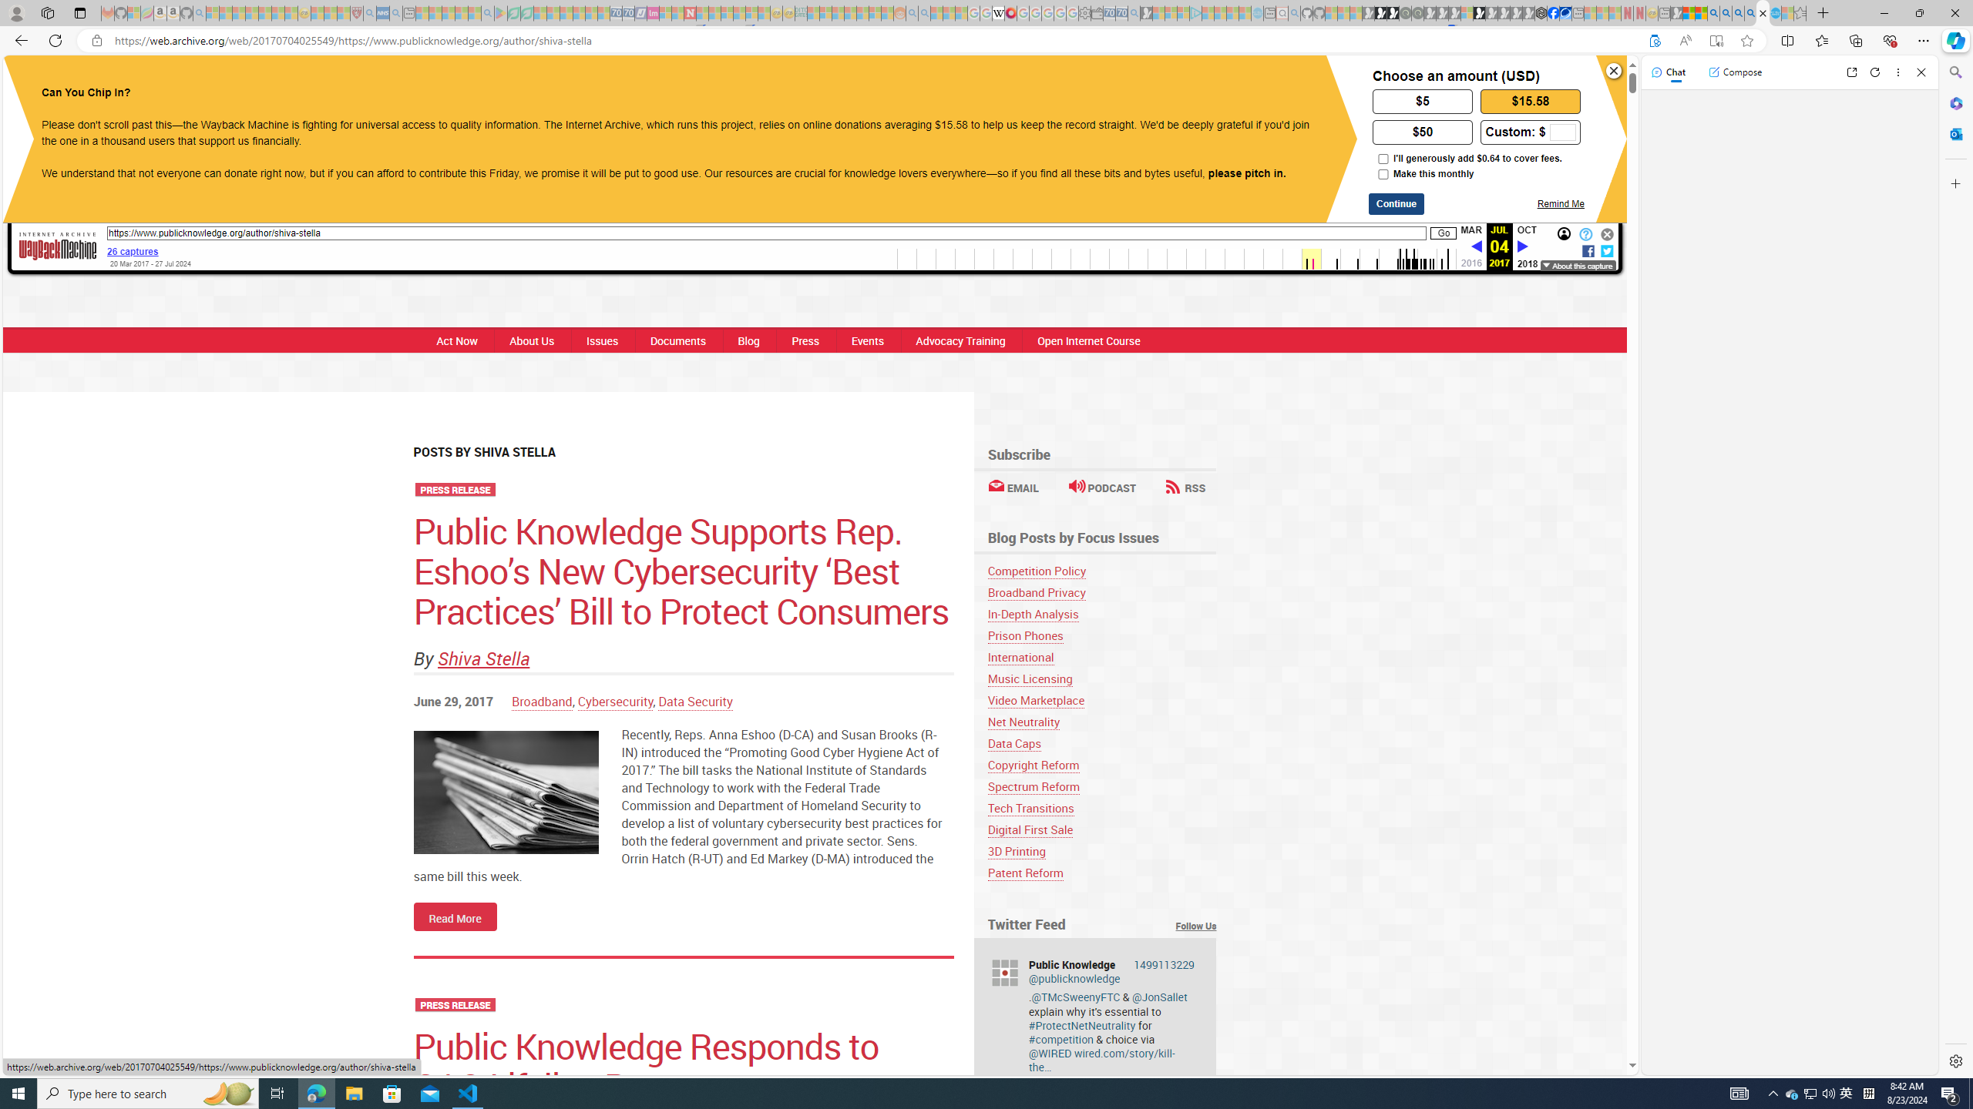  Describe the element at coordinates (1000, 83) in the screenshot. I see `YOUTUBE` at that location.